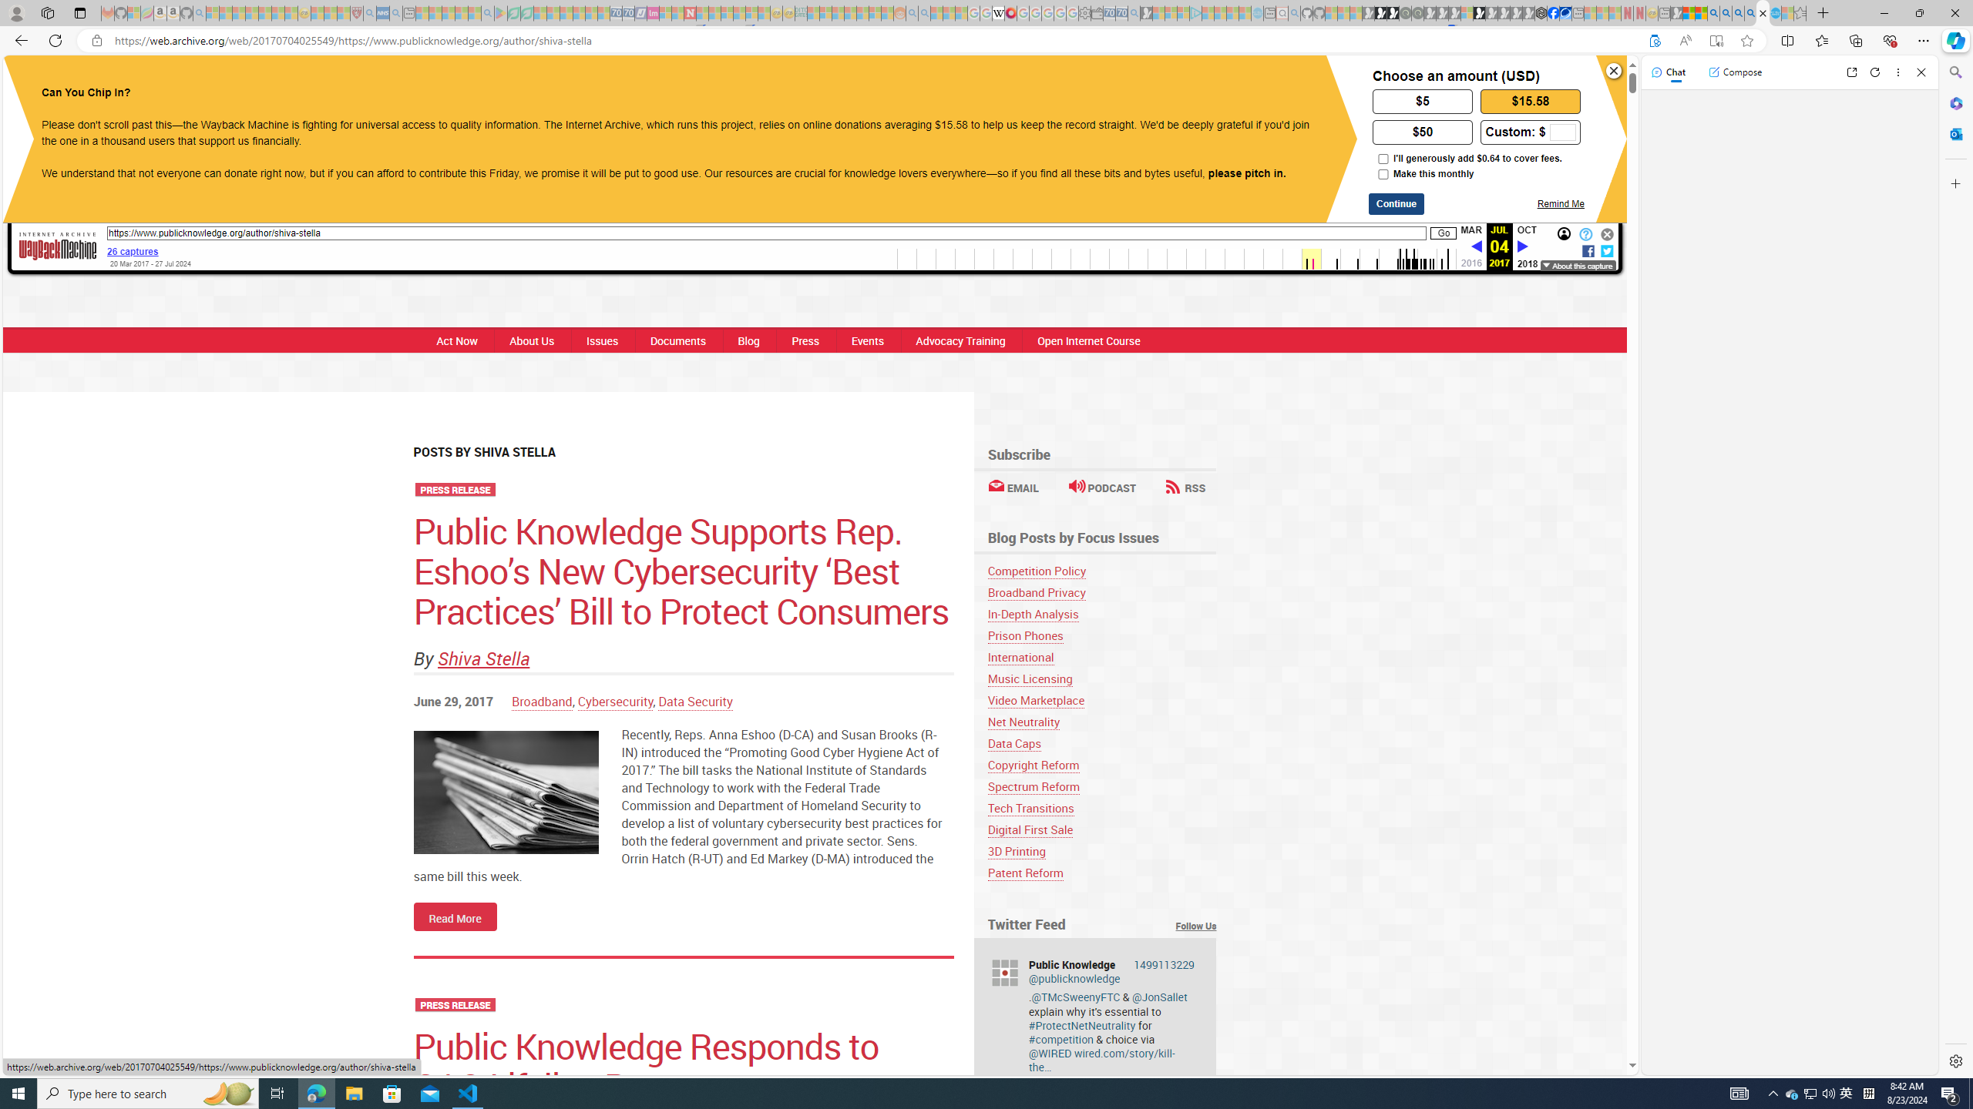  Describe the element at coordinates (1000, 83) in the screenshot. I see `YOUTUBE` at that location.